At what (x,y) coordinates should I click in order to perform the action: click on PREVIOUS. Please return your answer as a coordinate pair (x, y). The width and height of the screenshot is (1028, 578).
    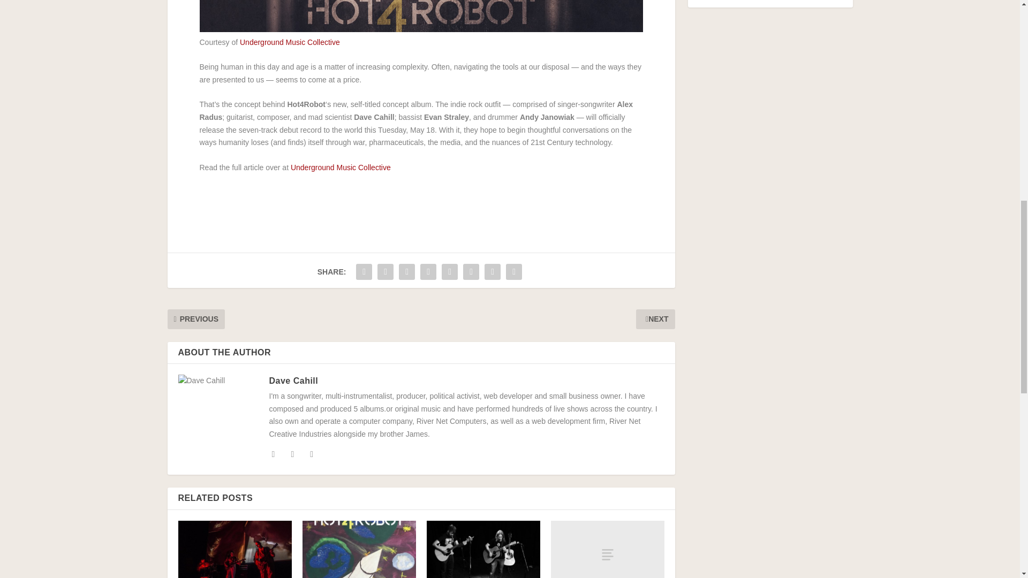
    Looking at the image, I should click on (195, 318).